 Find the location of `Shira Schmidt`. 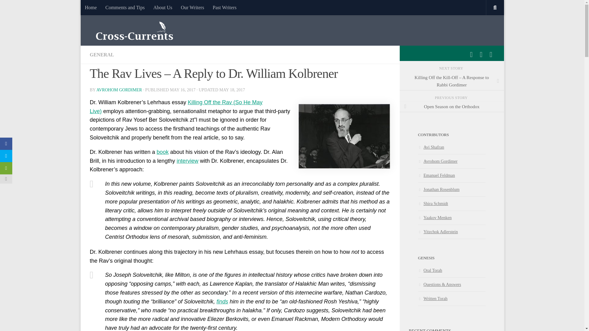

Shira Schmidt is located at coordinates (433, 203).